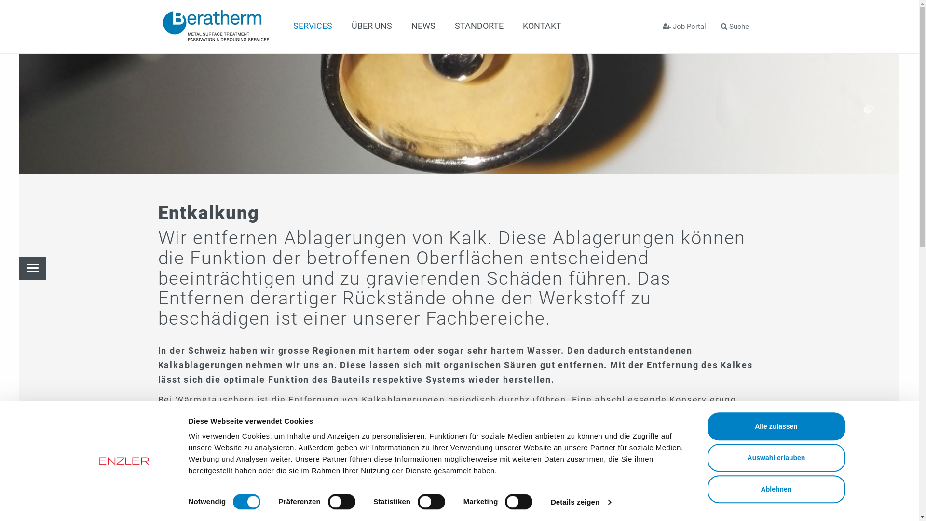 The width and height of the screenshot is (926, 521). What do you see at coordinates (313, 26) in the screenshot?
I see `SERVICES` at bounding box center [313, 26].